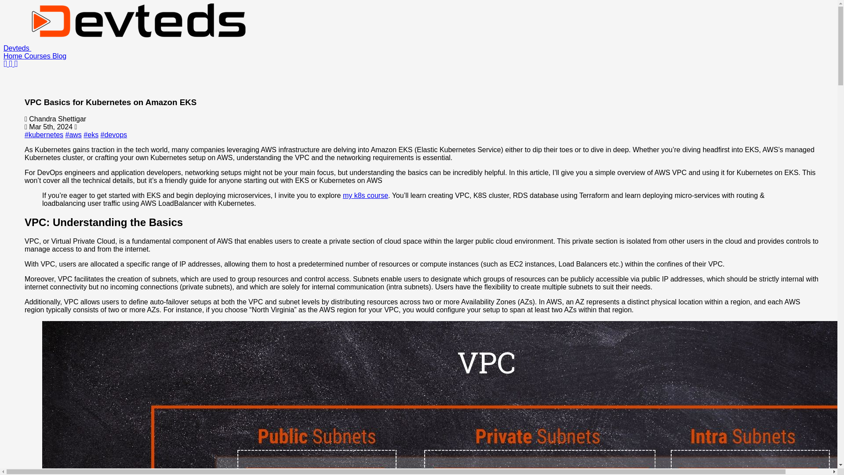  Describe the element at coordinates (14, 56) in the screenshot. I see `Home` at that location.